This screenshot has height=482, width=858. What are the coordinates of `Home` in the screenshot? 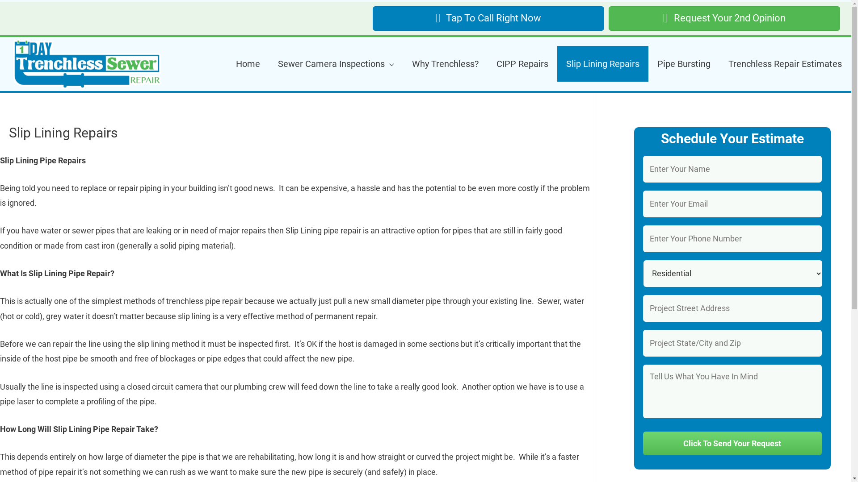 It's located at (248, 64).